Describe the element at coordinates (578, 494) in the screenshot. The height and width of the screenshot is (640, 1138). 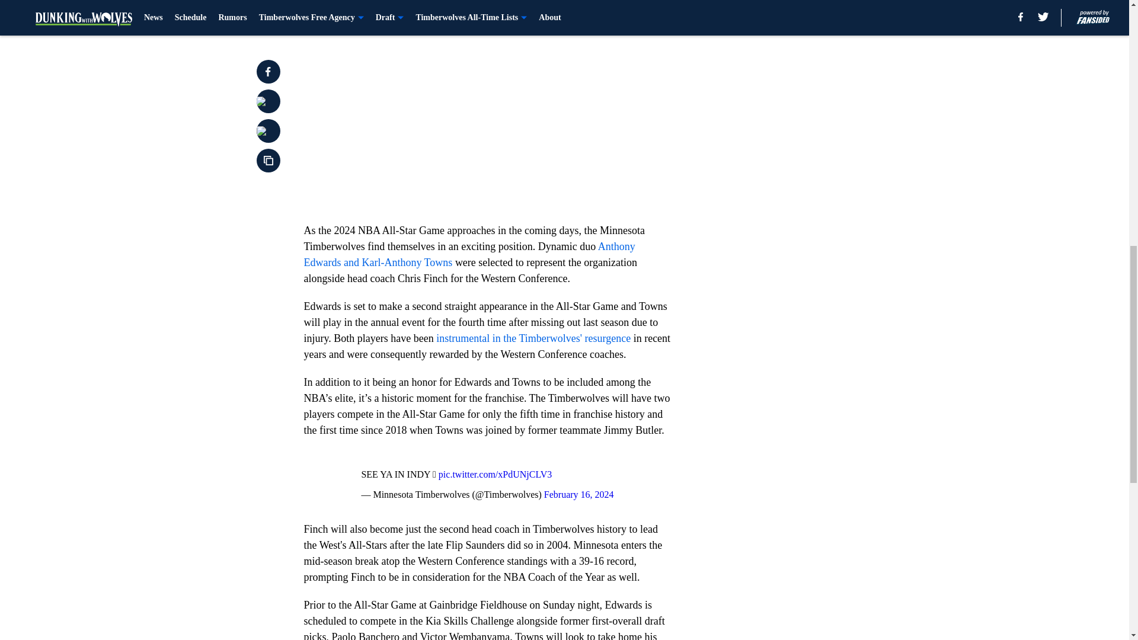
I see `February 16, 2024` at that location.